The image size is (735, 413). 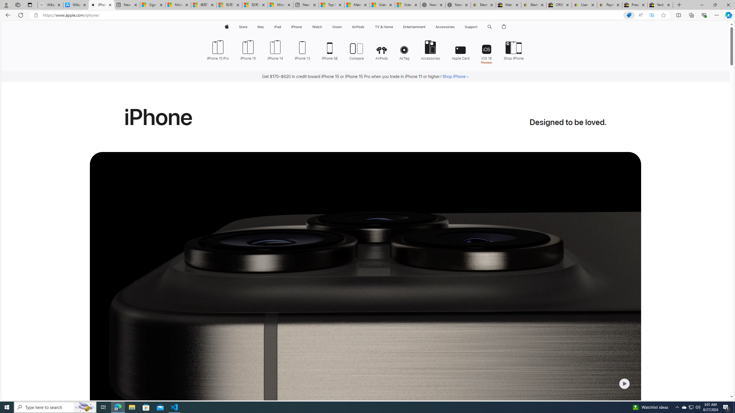 I want to click on Enhance video, so click(x=652, y=15).